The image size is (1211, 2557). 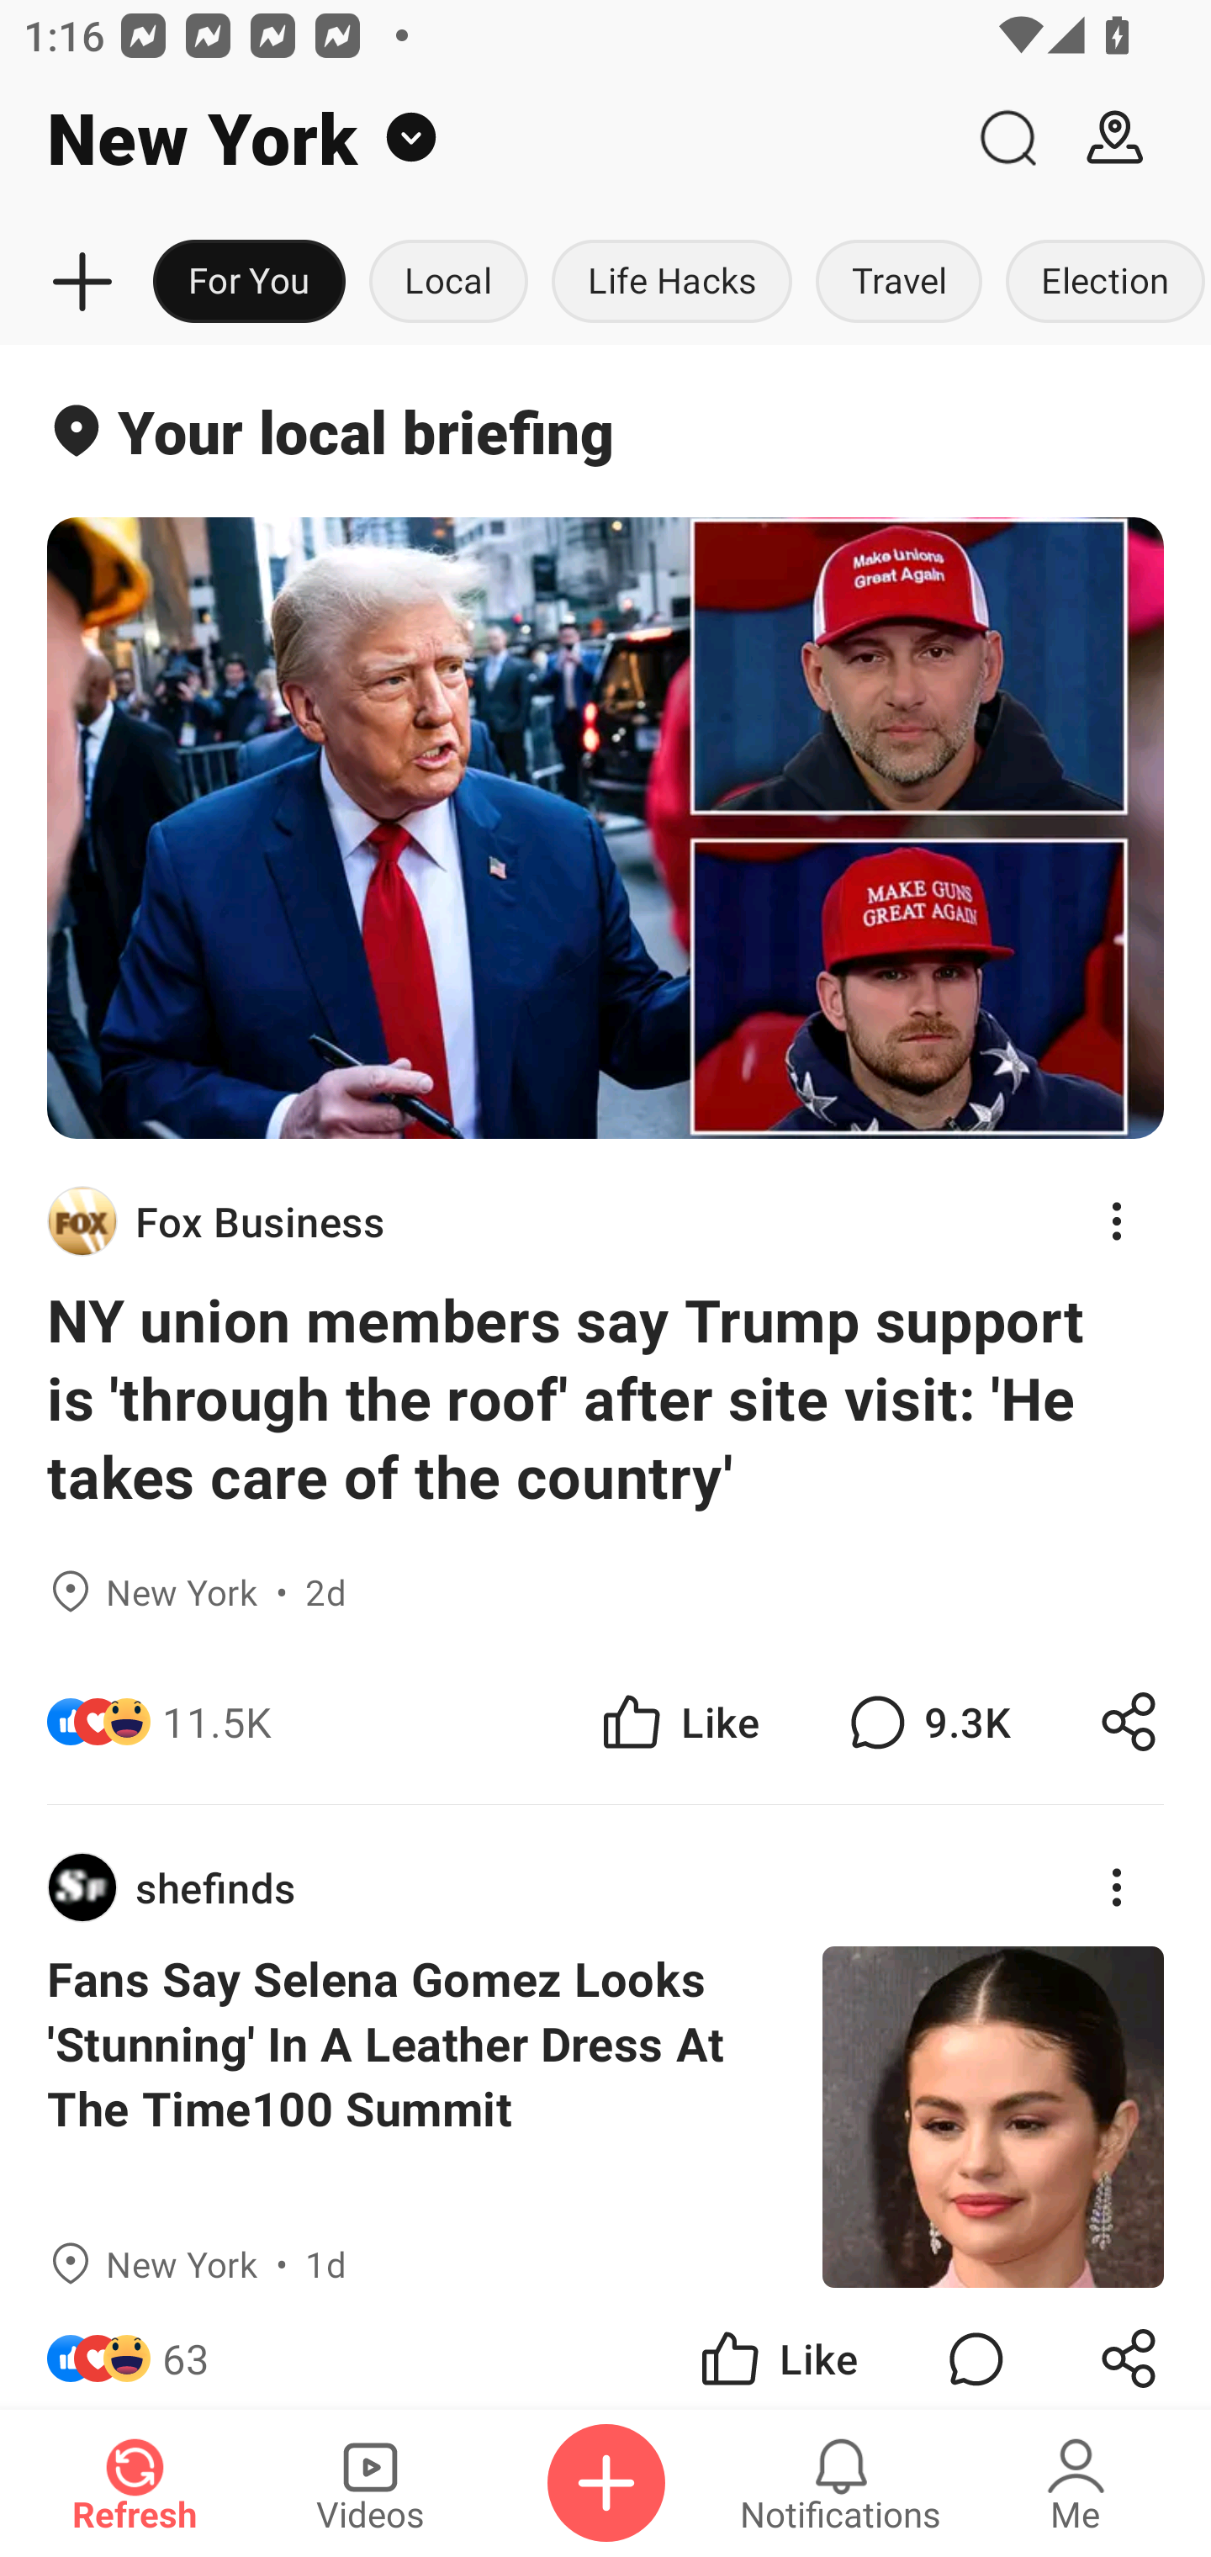 I want to click on Like, so click(x=678, y=1722).